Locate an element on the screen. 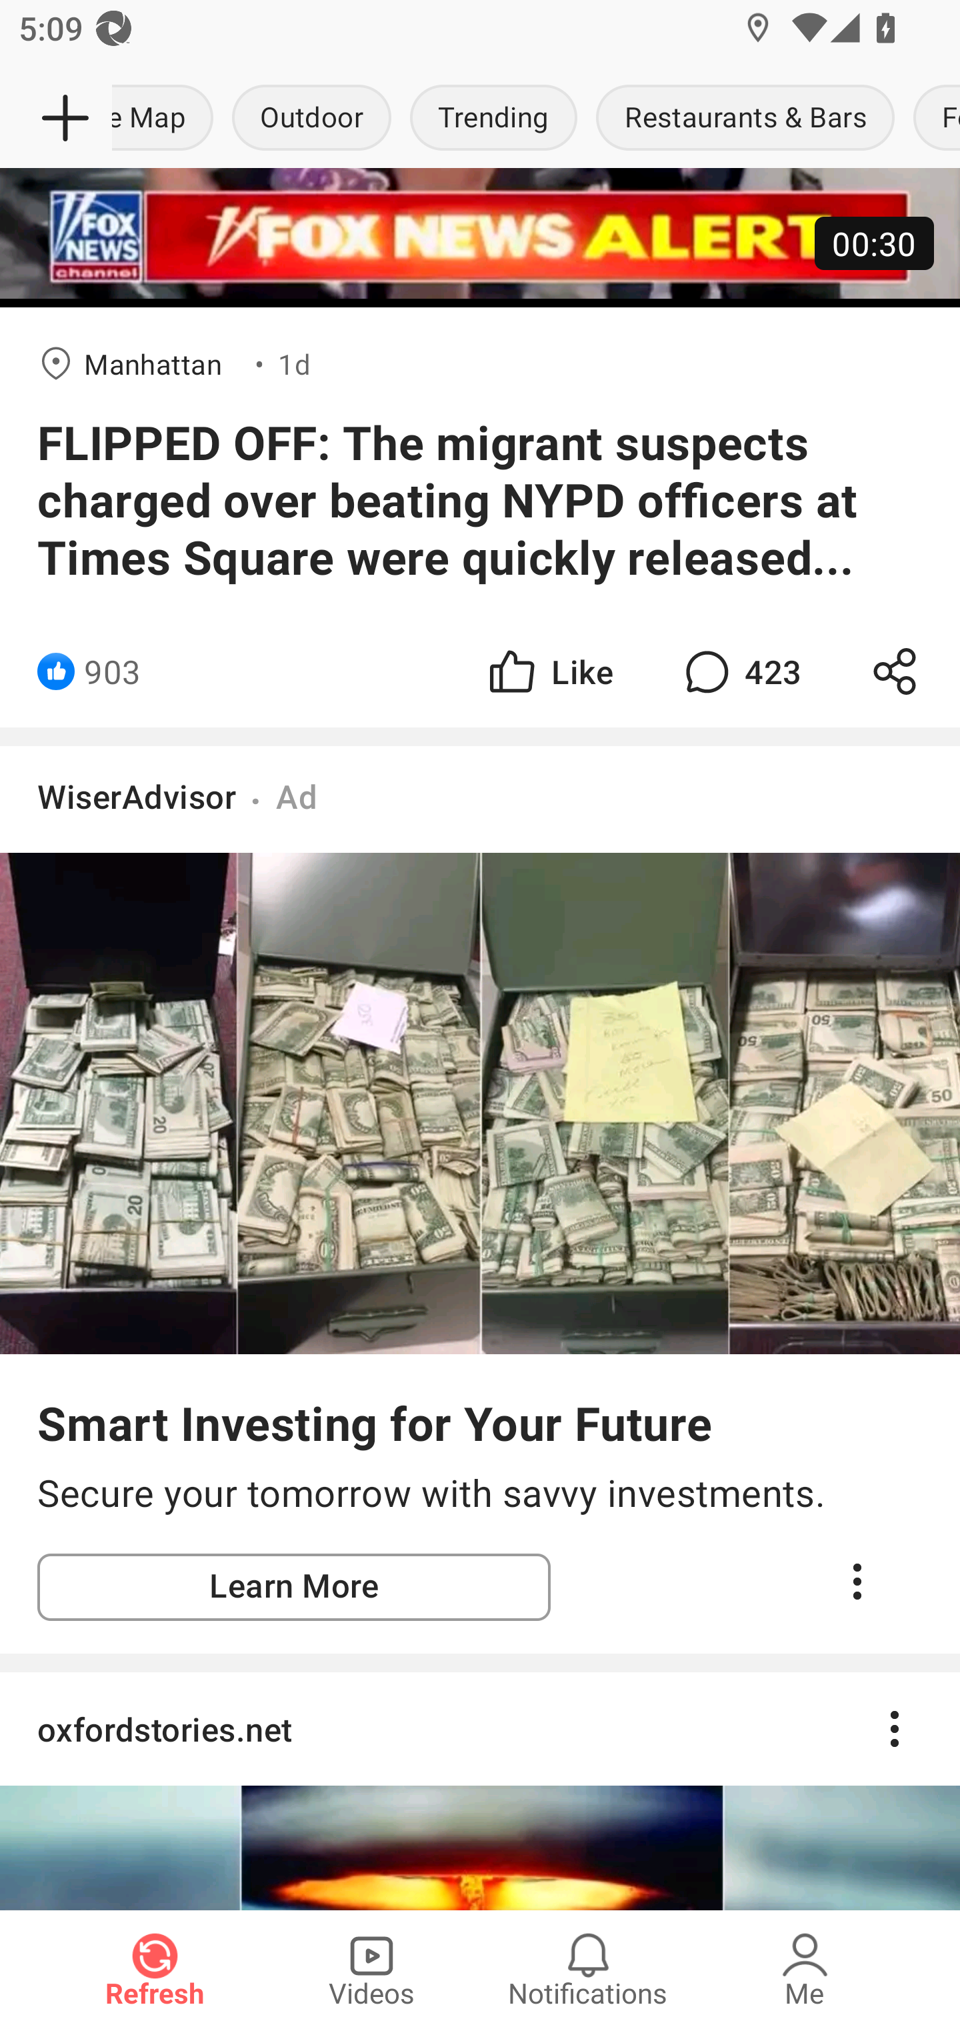 The width and height of the screenshot is (960, 2027). Me is located at coordinates (805, 1968).